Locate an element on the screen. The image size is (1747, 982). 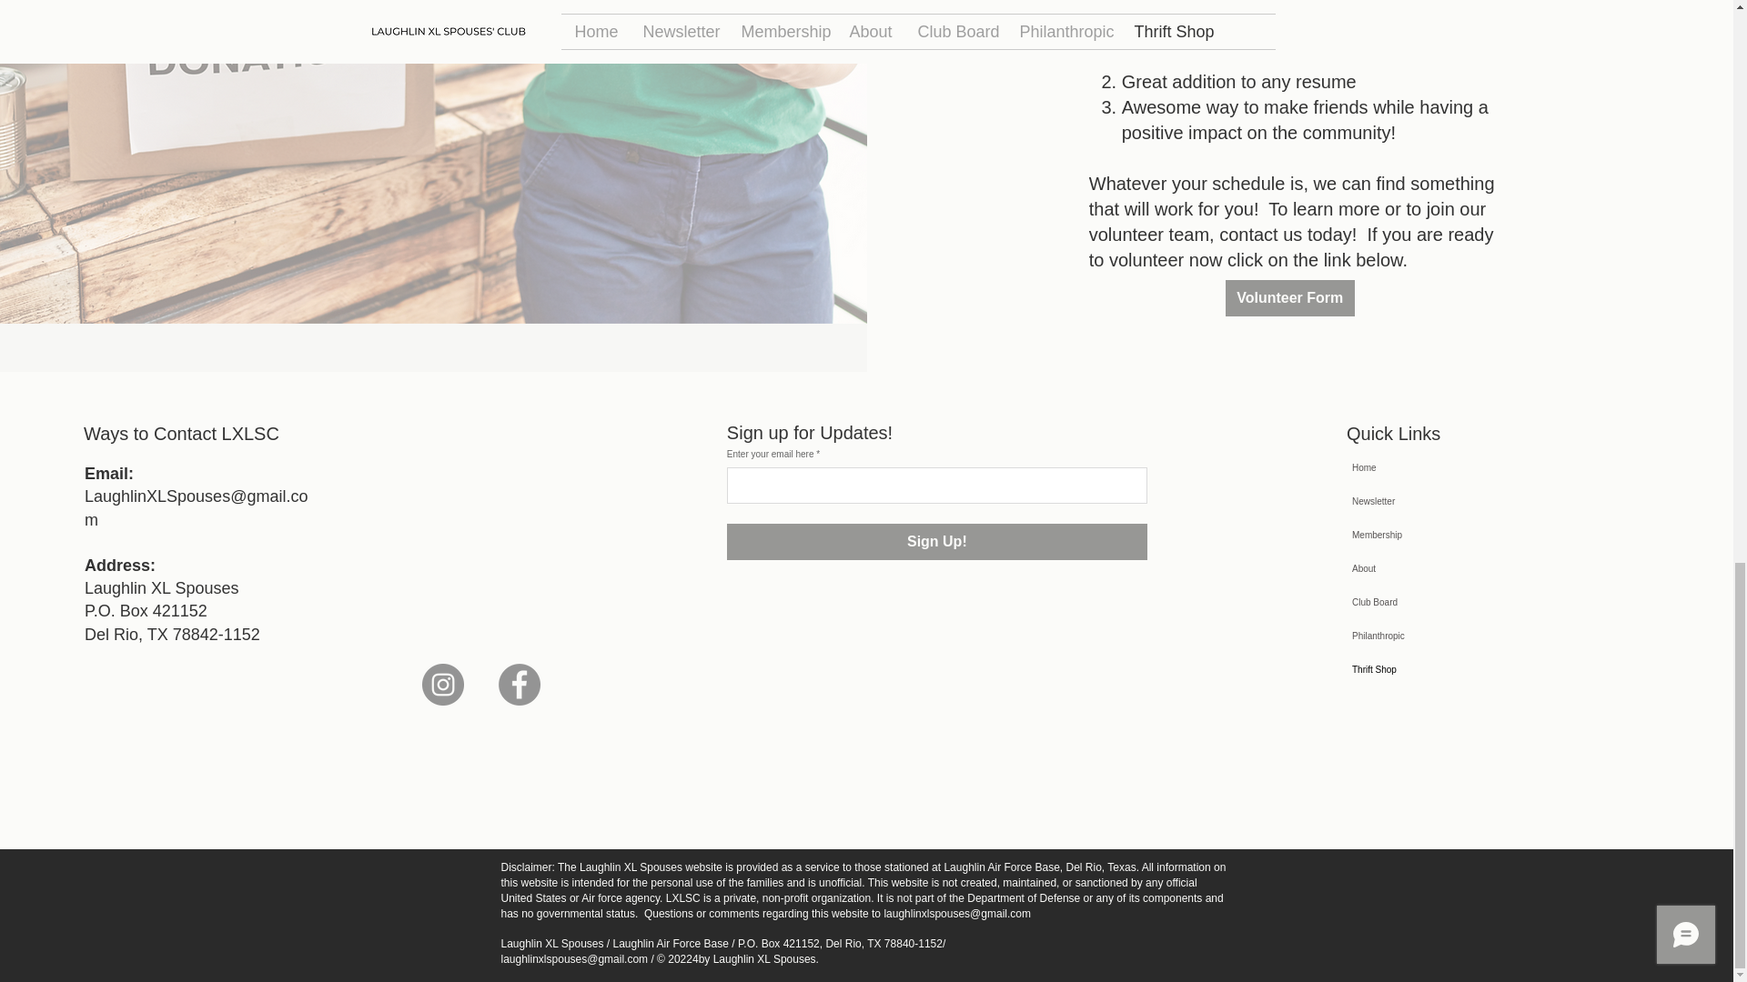
Volunteer Form is located at coordinates (1290, 297).